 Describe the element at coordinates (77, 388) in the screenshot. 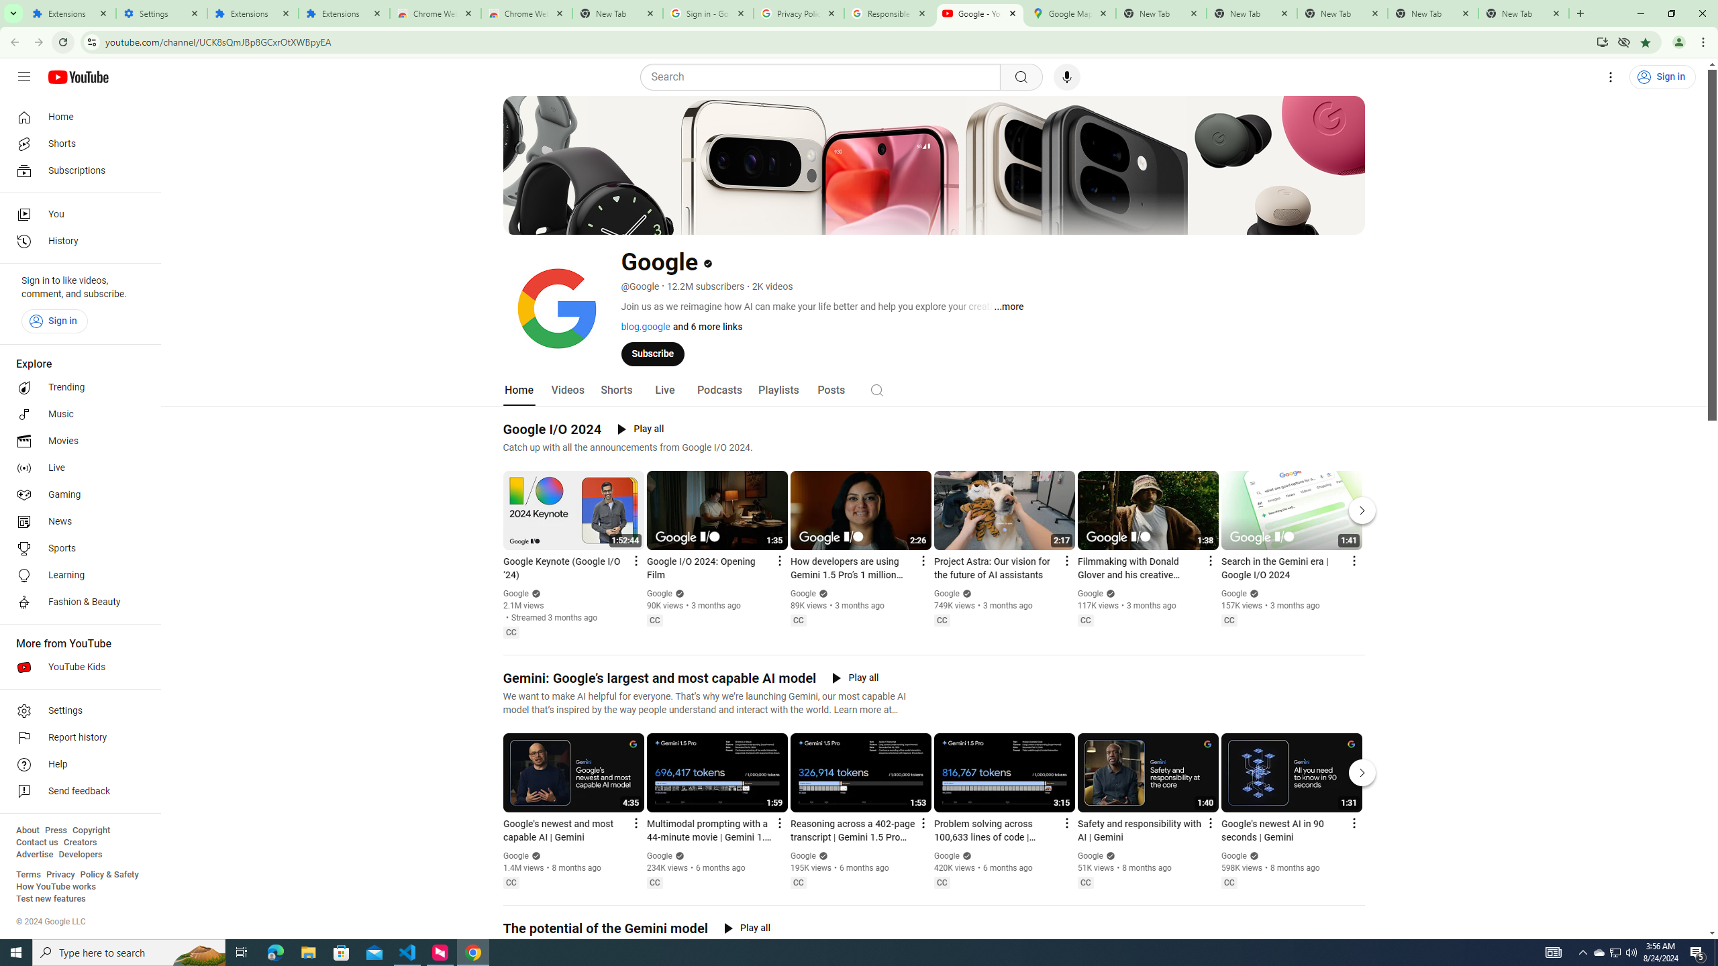

I see `Trending` at that location.